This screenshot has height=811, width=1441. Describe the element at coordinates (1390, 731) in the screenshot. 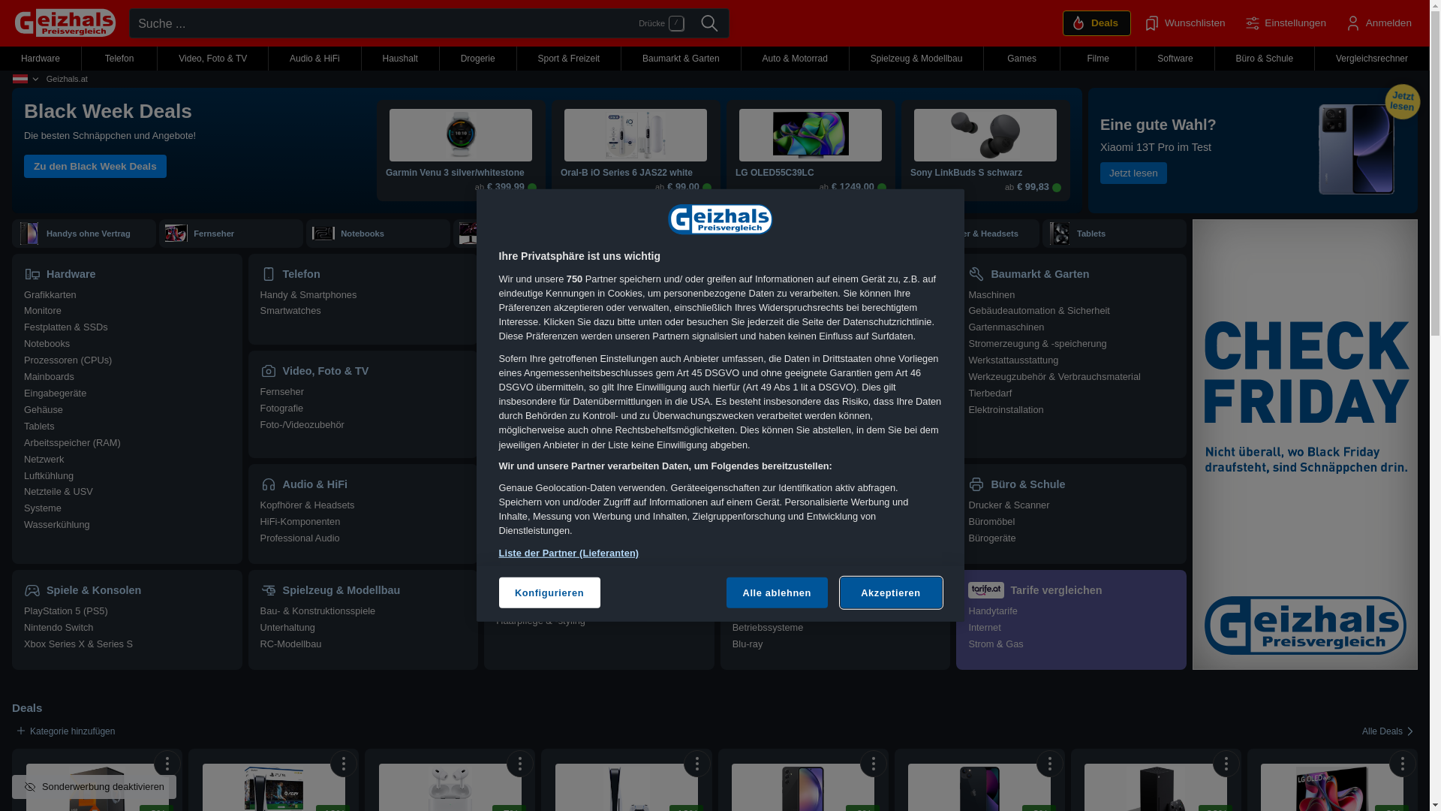

I see `Alle Deals` at that location.